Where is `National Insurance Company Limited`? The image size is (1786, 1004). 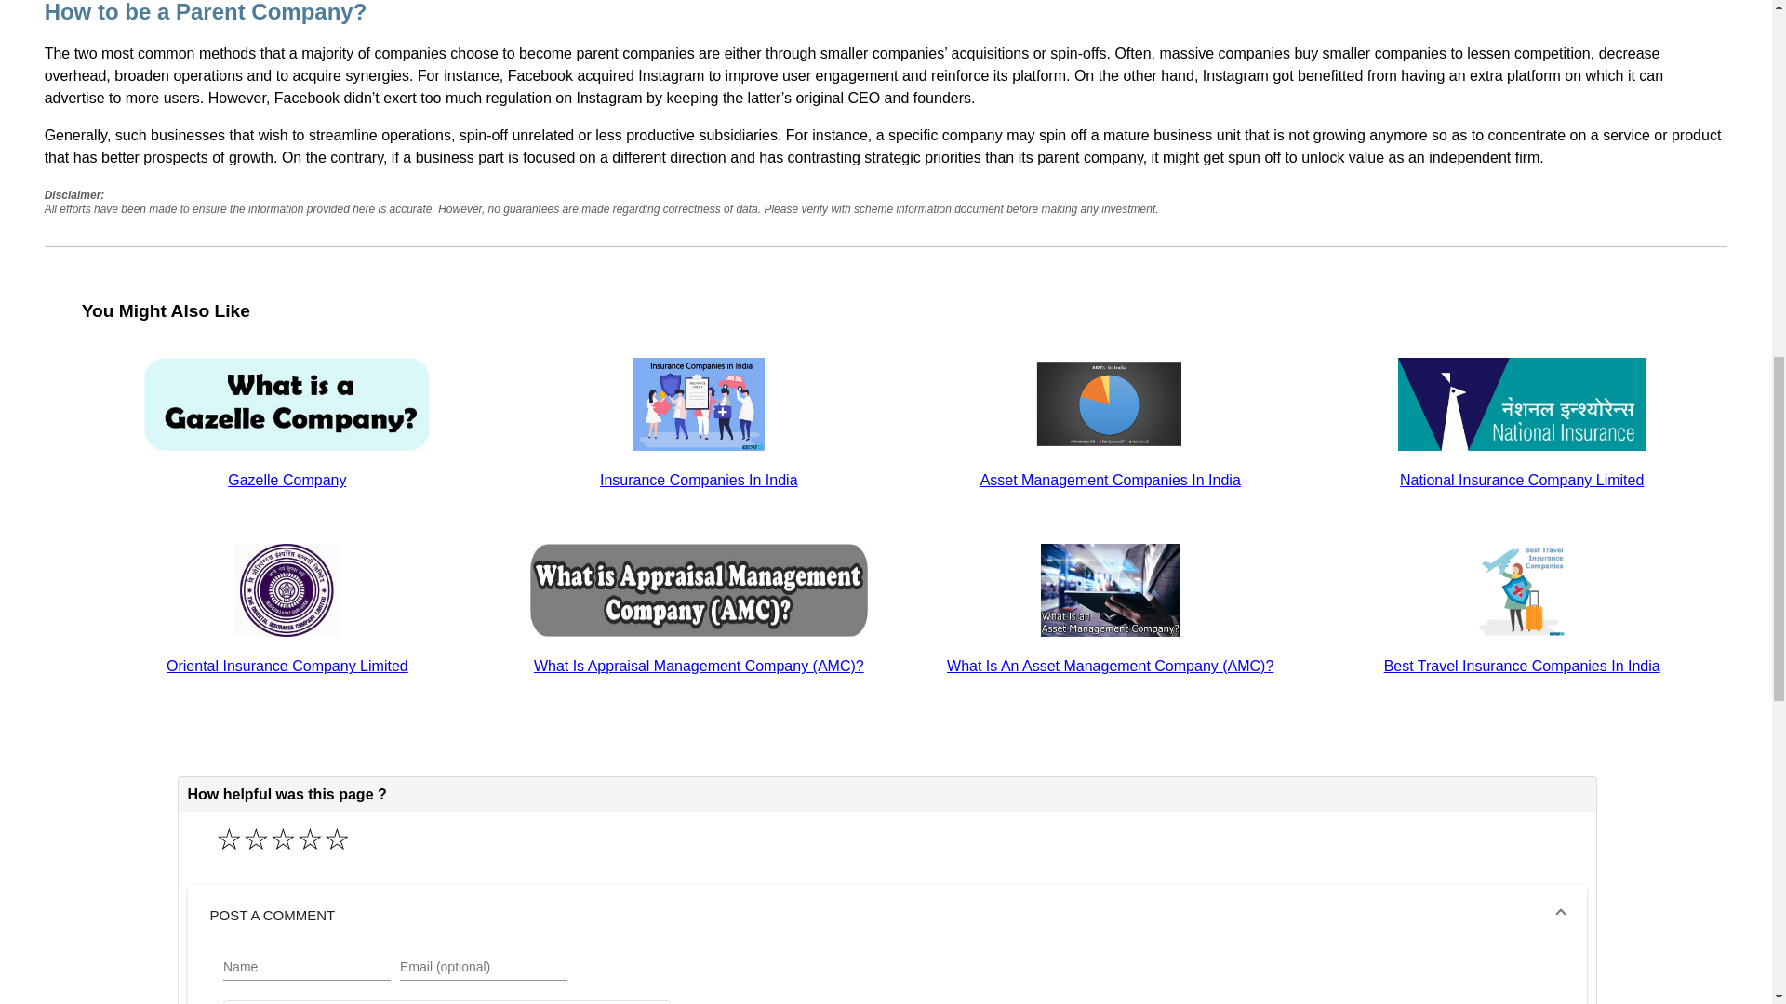 National Insurance Company Limited is located at coordinates (1522, 403).